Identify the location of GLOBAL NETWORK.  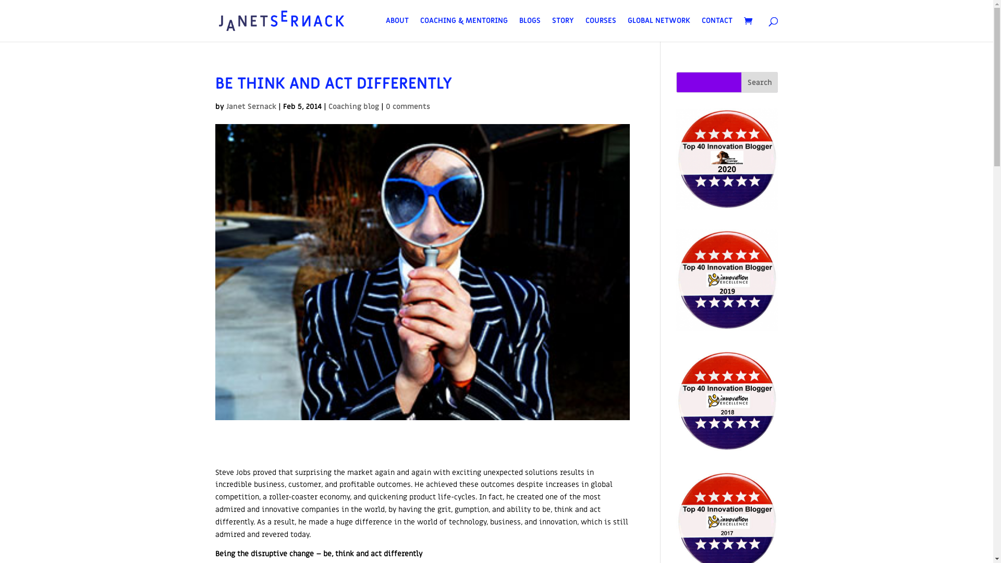
(659, 29).